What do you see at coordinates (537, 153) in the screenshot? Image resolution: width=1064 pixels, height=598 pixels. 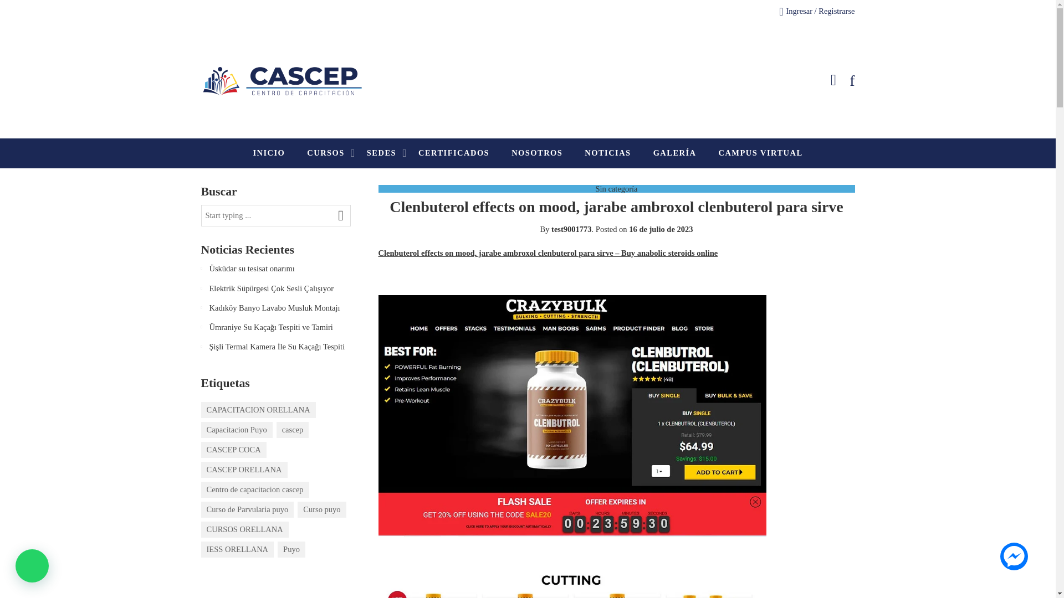 I see `NOSOTROS` at bounding box center [537, 153].